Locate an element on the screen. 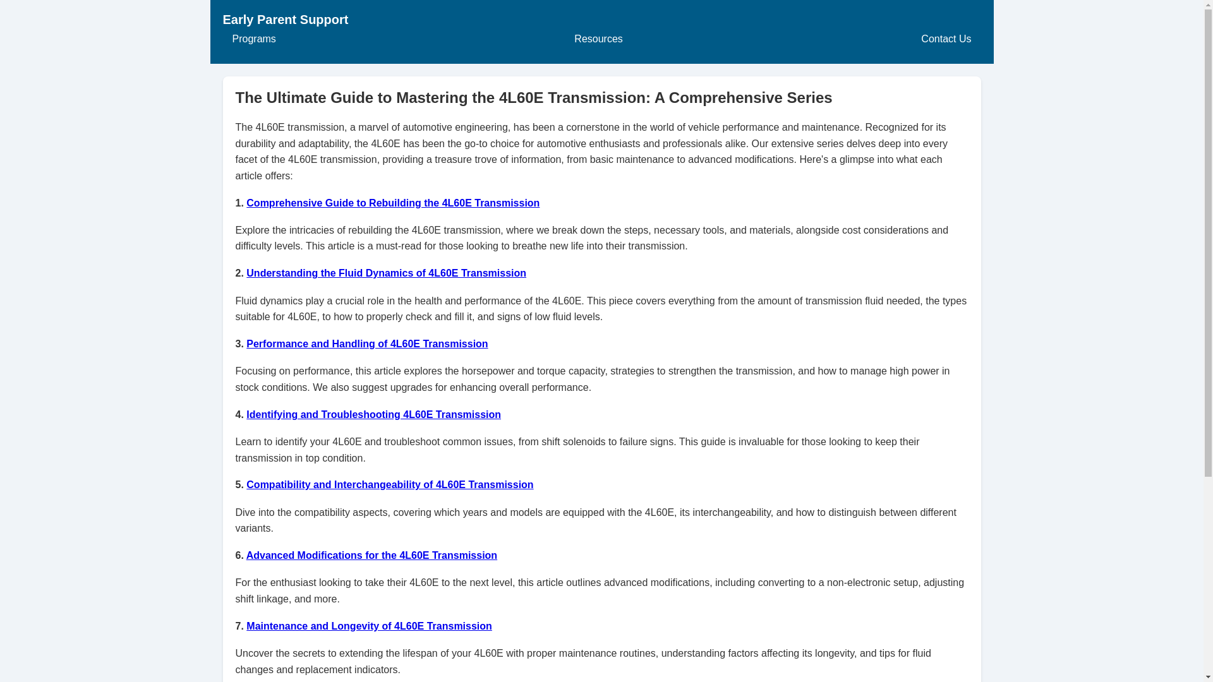  Compatibility and Interchangeability of 4L60E Transmission is located at coordinates (389, 485).